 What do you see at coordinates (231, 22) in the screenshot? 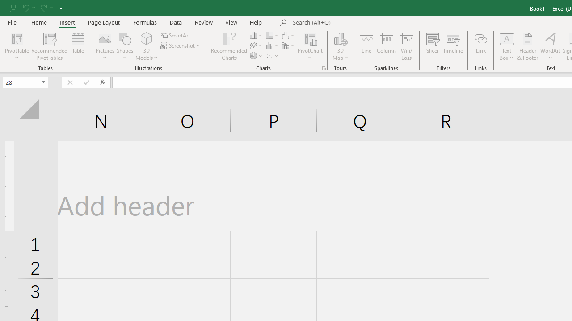
I see `View` at bounding box center [231, 22].